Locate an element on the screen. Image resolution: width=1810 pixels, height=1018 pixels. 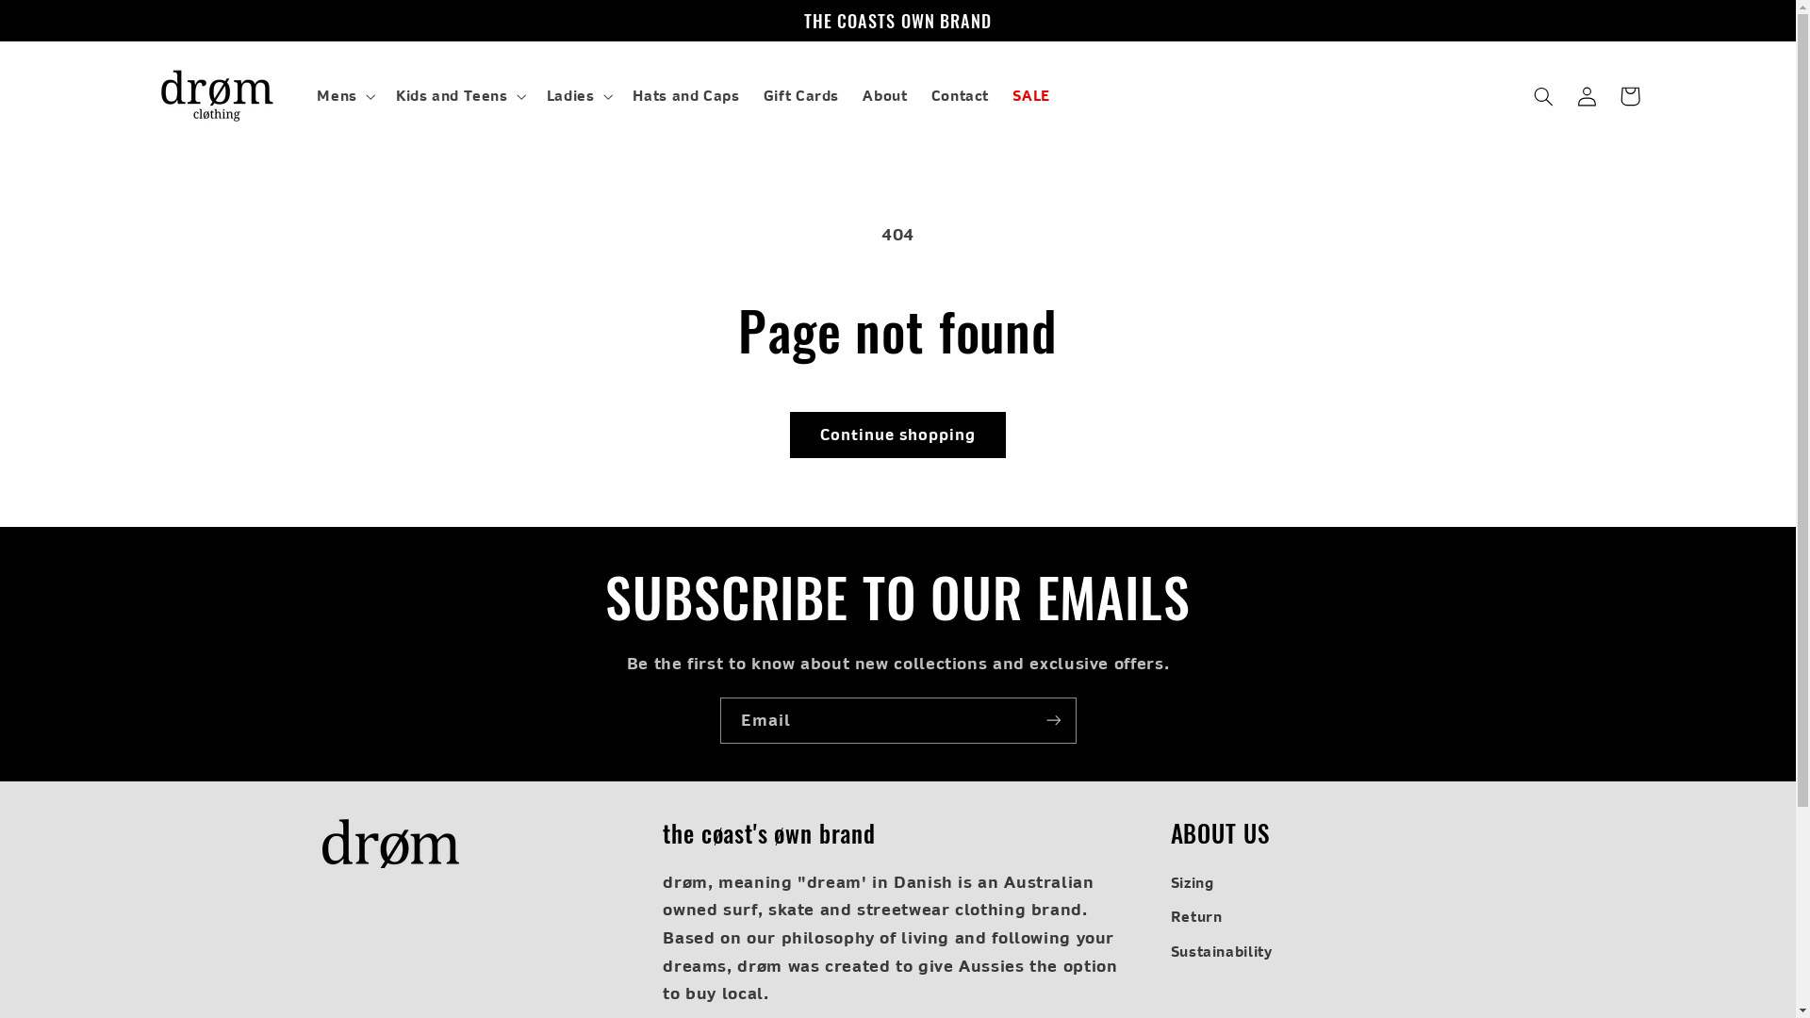
Contact is located at coordinates (960, 96).